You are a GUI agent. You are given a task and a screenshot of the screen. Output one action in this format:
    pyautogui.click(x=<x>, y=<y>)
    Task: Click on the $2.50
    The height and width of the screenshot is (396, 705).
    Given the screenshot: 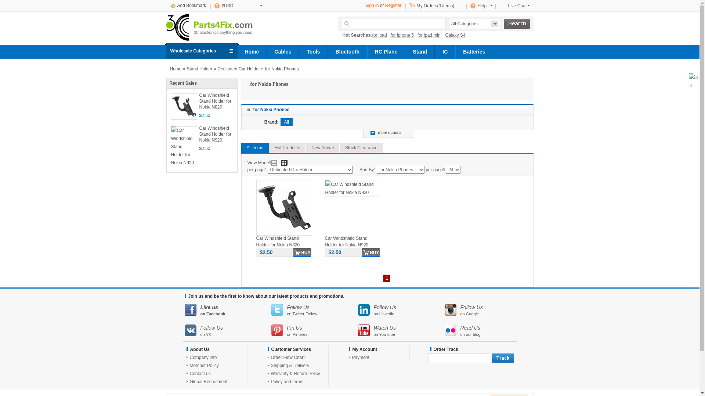 What is the action you would take?
    pyautogui.click(x=296, y=252)
    